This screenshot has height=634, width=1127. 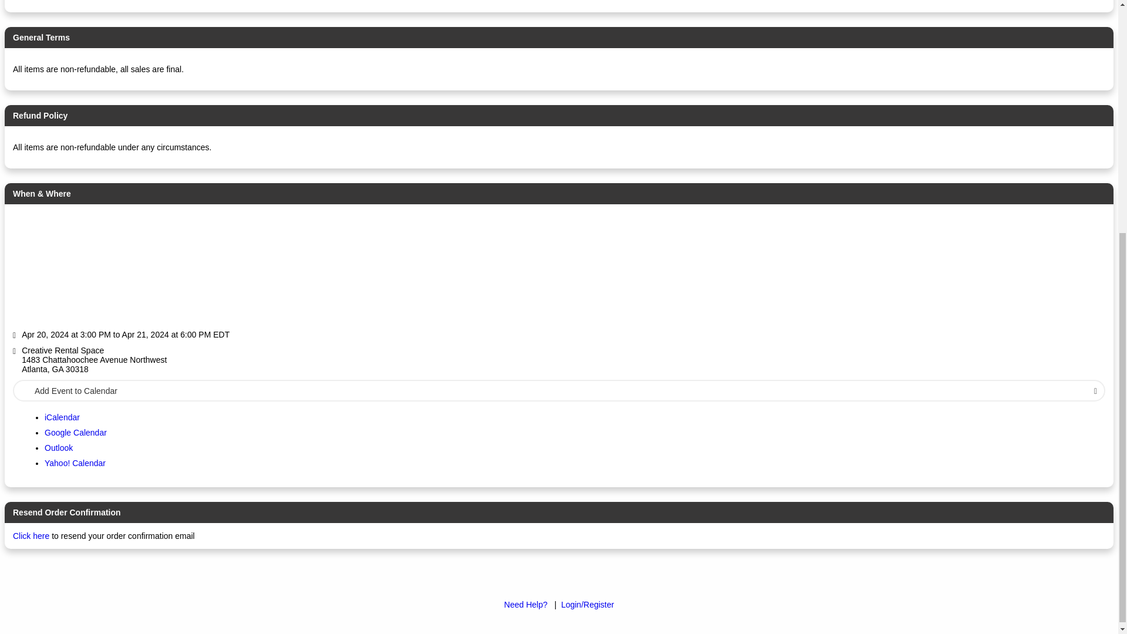 I want to click on iCalendar, so click(x=62, y=417).